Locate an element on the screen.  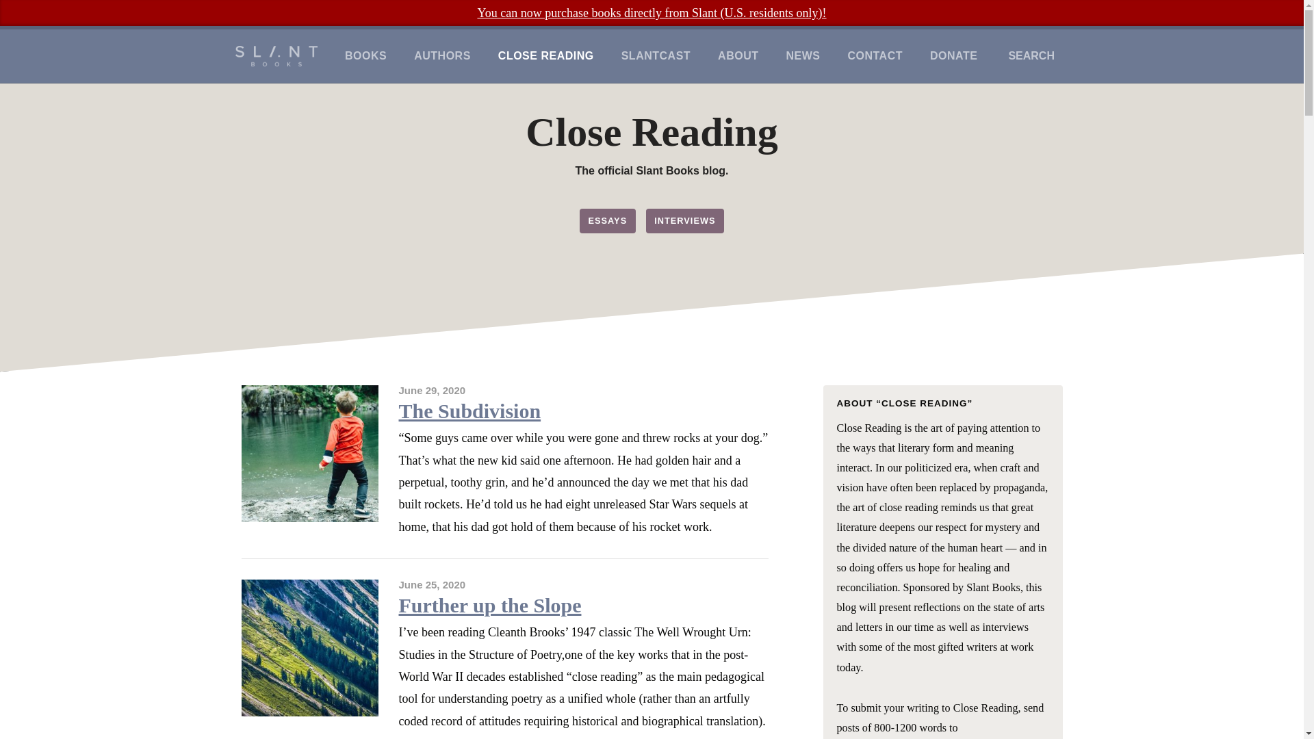
DONATE is located at coordinates (953, 56).